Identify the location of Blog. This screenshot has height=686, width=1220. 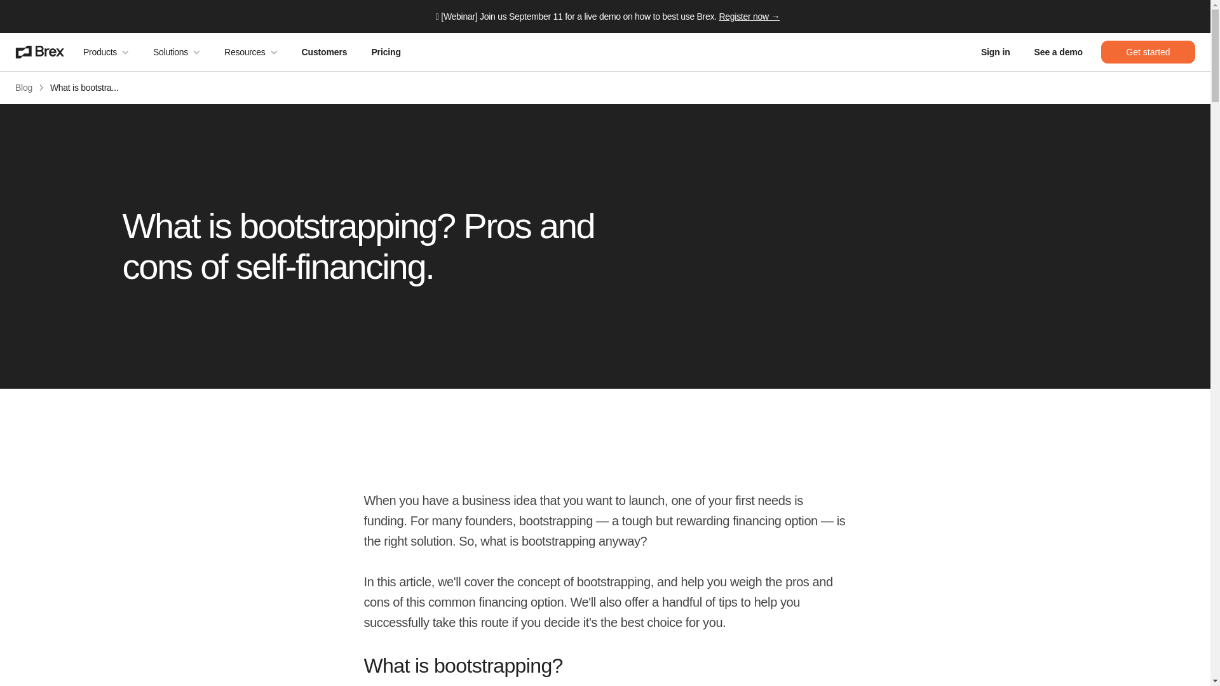
(24, 88).